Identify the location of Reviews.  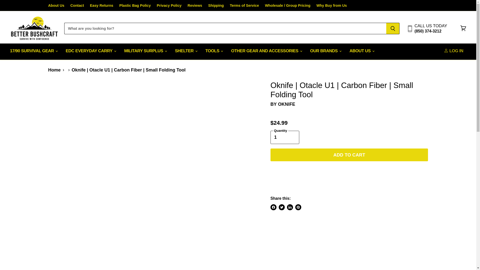
(195, 5).